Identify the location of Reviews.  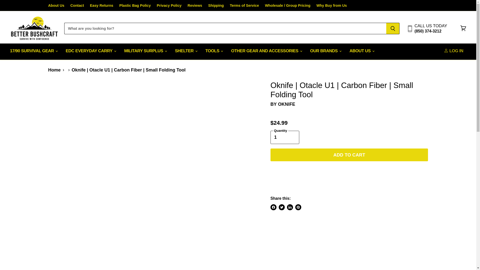
(195, 5).